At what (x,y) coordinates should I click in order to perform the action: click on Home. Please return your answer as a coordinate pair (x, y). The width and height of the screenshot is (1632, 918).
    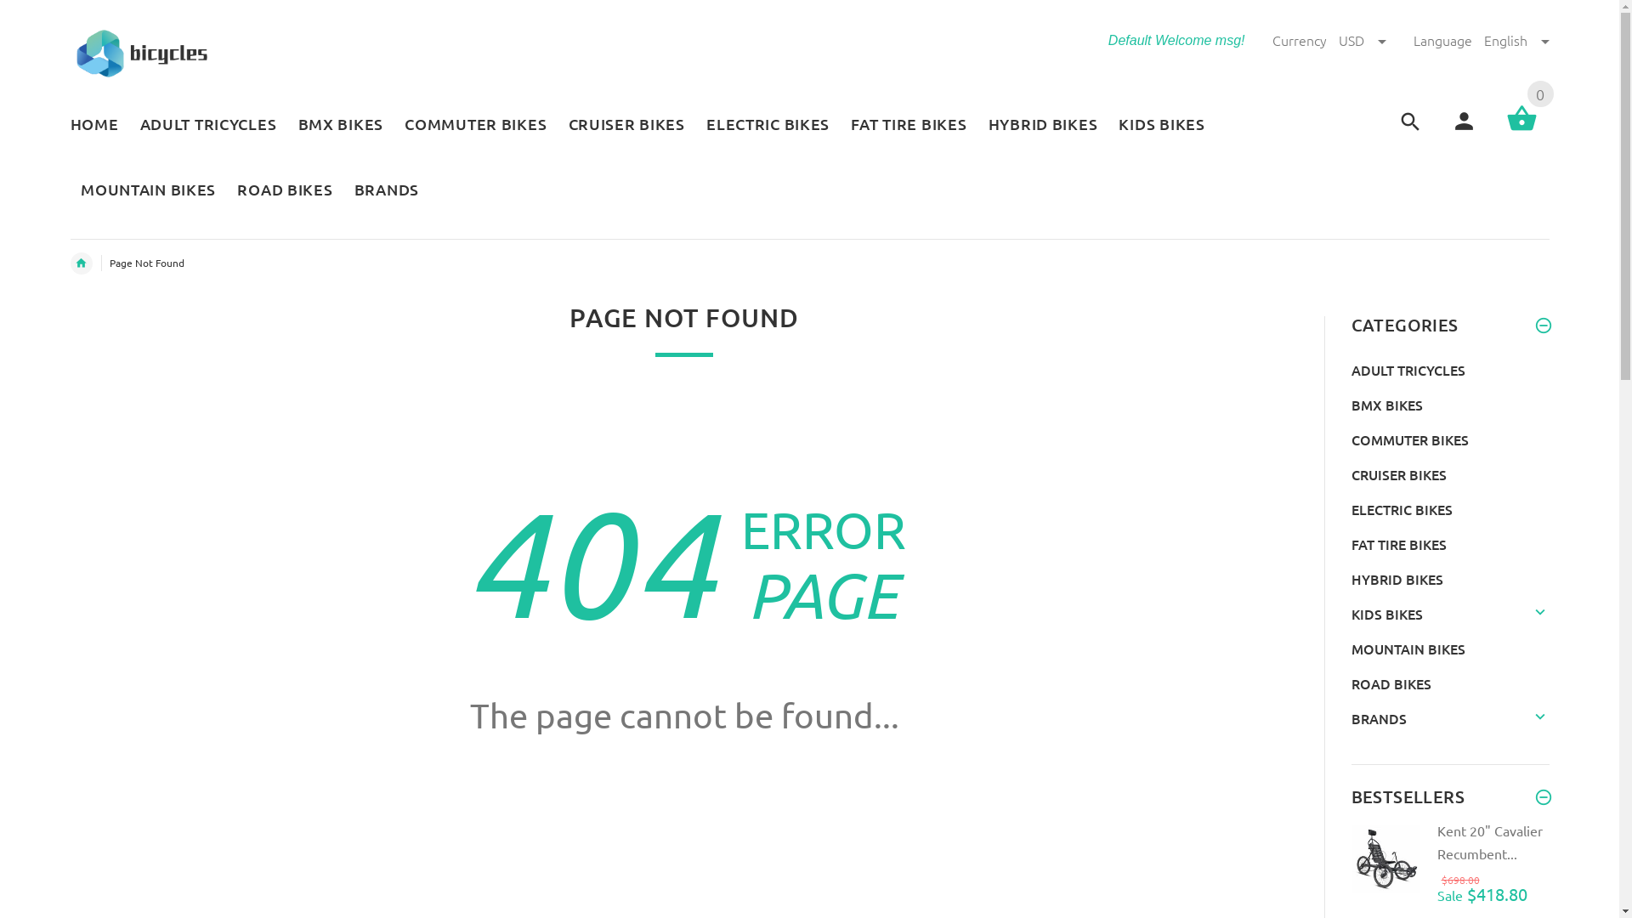
    Looking at the image, I should click on (81, 263).